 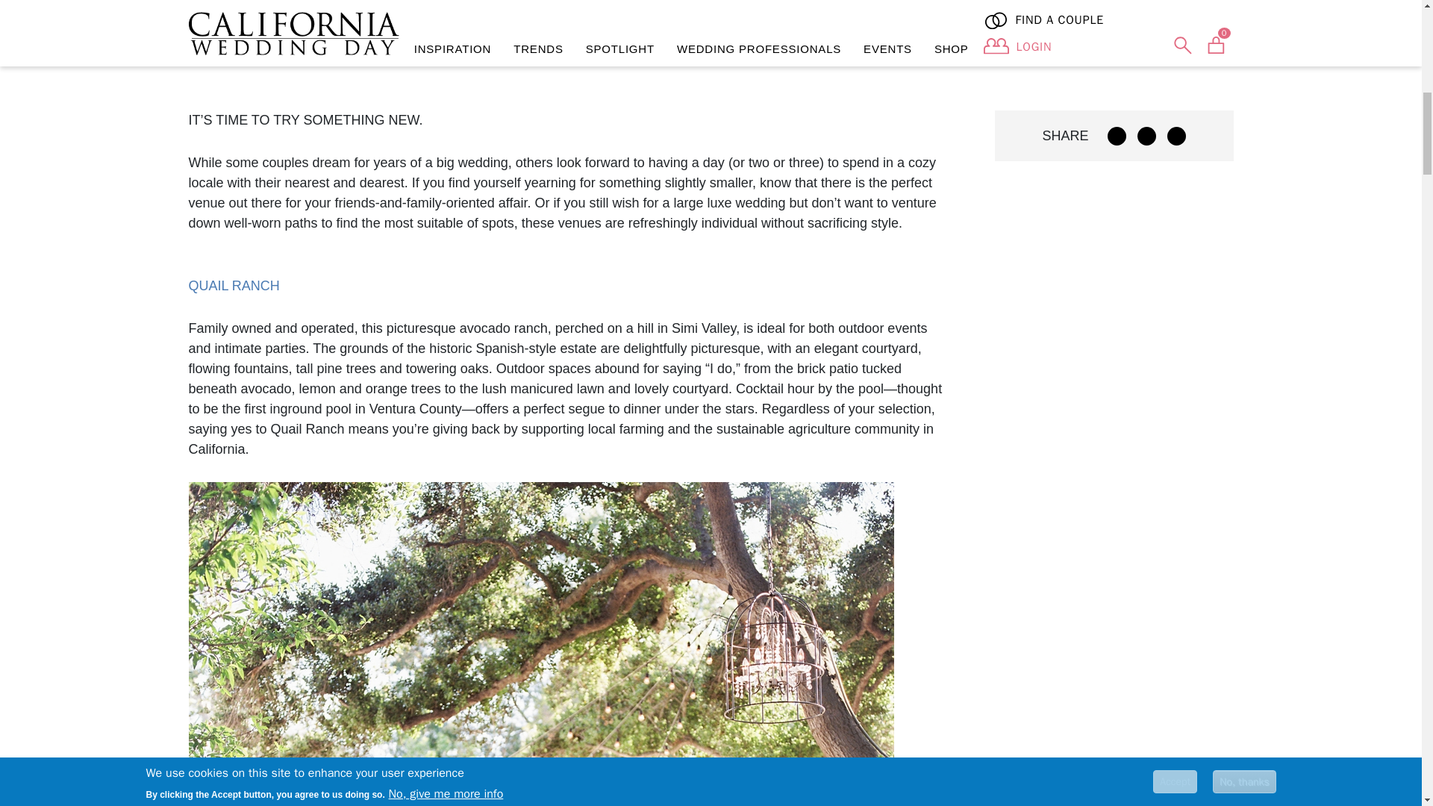 I want to click on Share to Facebook, so click(x=1117, y=136).